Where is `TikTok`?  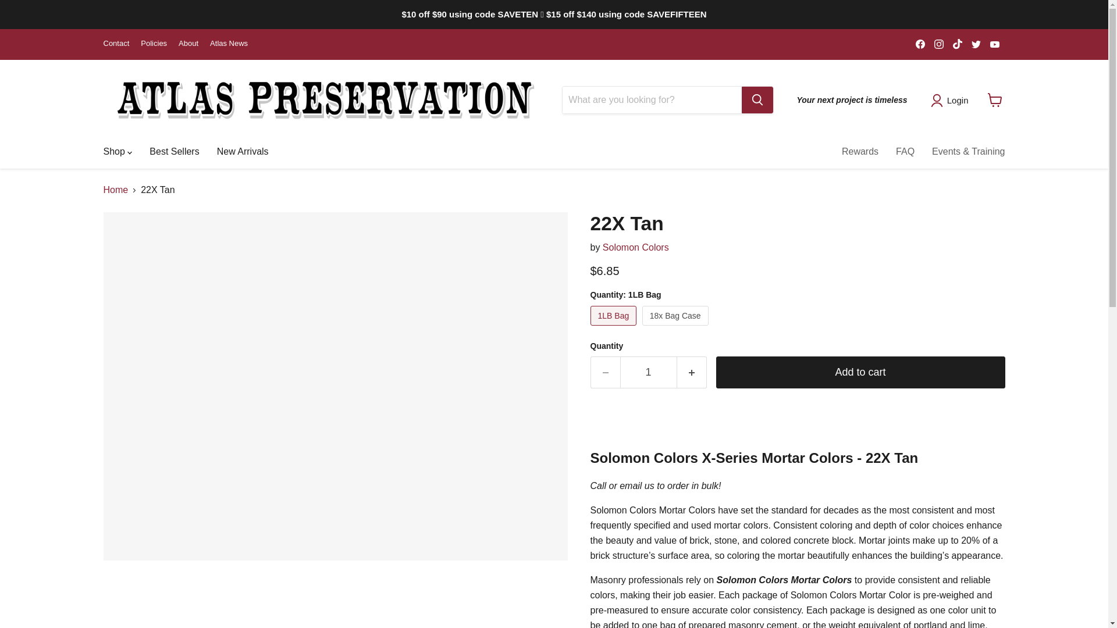
TikTok is located at coordinates (958, 44).